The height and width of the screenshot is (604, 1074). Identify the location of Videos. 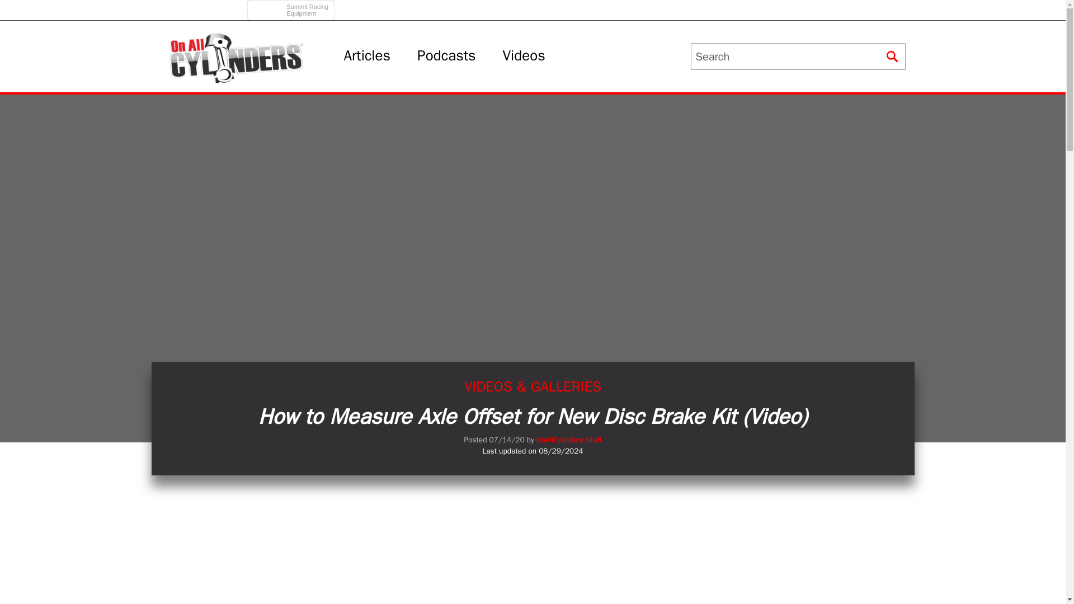
(292, 7).